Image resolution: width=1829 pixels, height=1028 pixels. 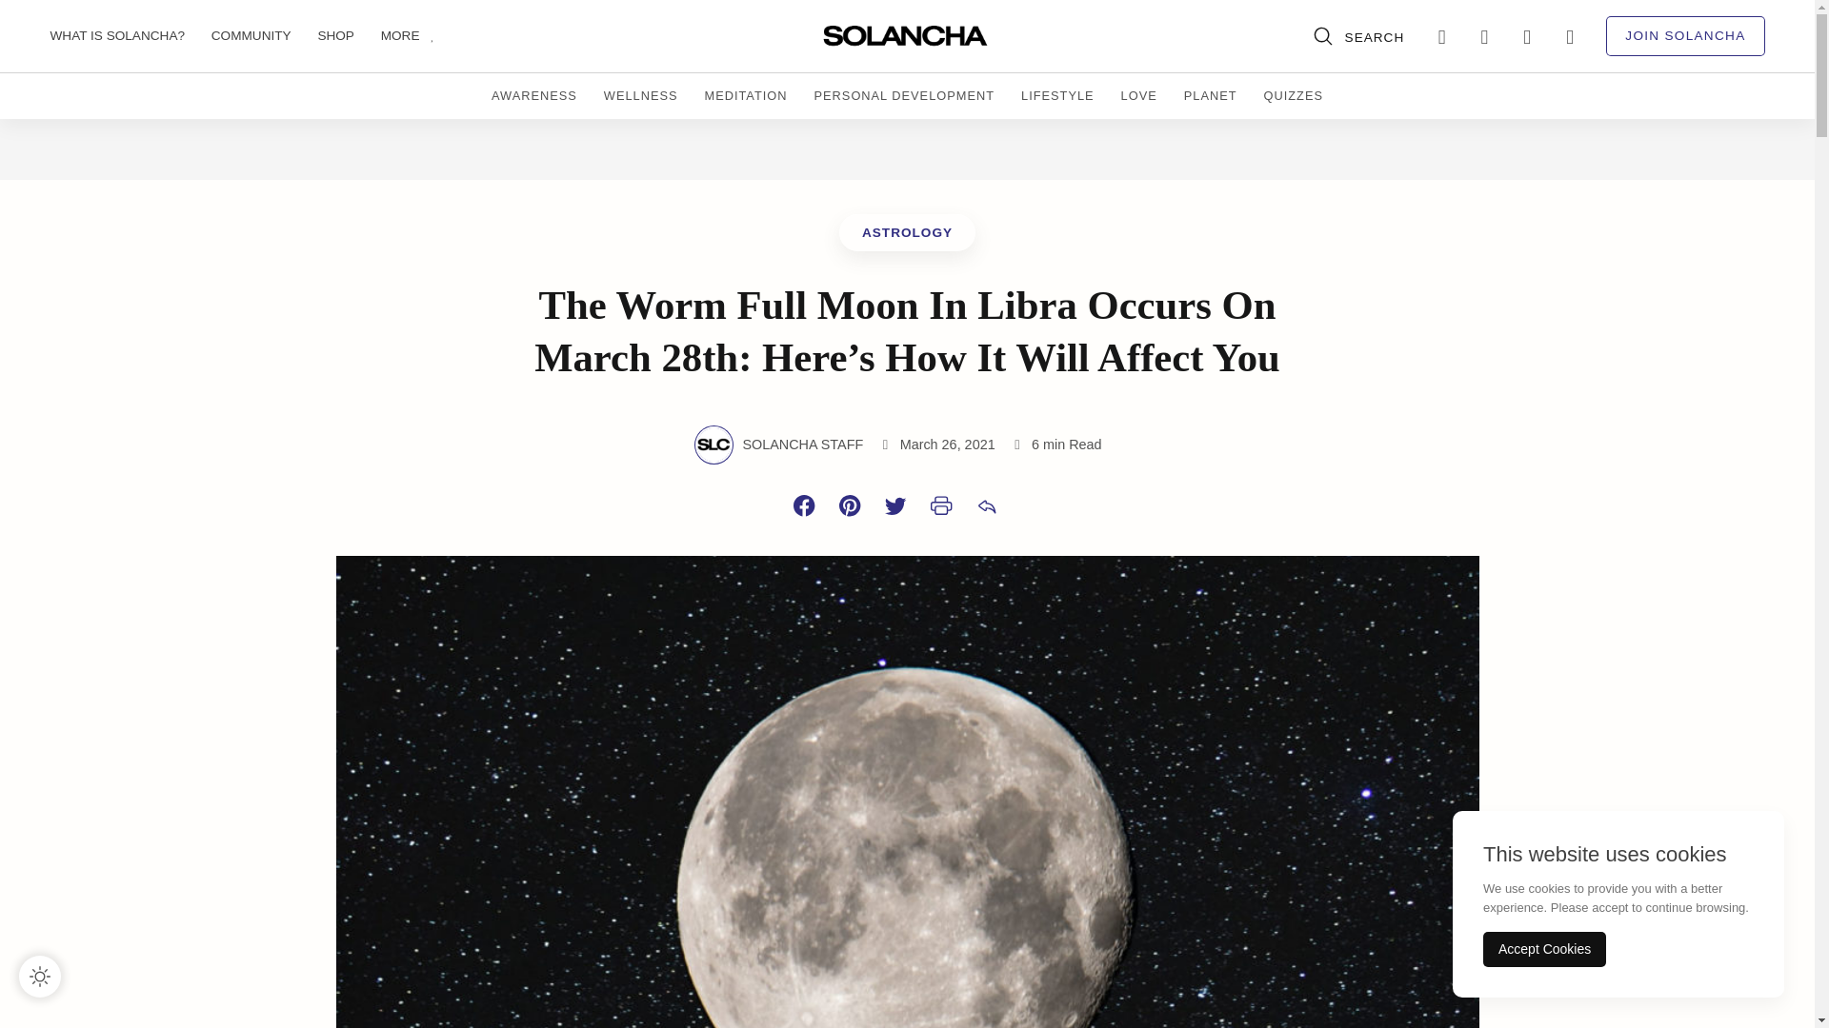 I want to click on COMMUNITY, so click(x=263, y=36).